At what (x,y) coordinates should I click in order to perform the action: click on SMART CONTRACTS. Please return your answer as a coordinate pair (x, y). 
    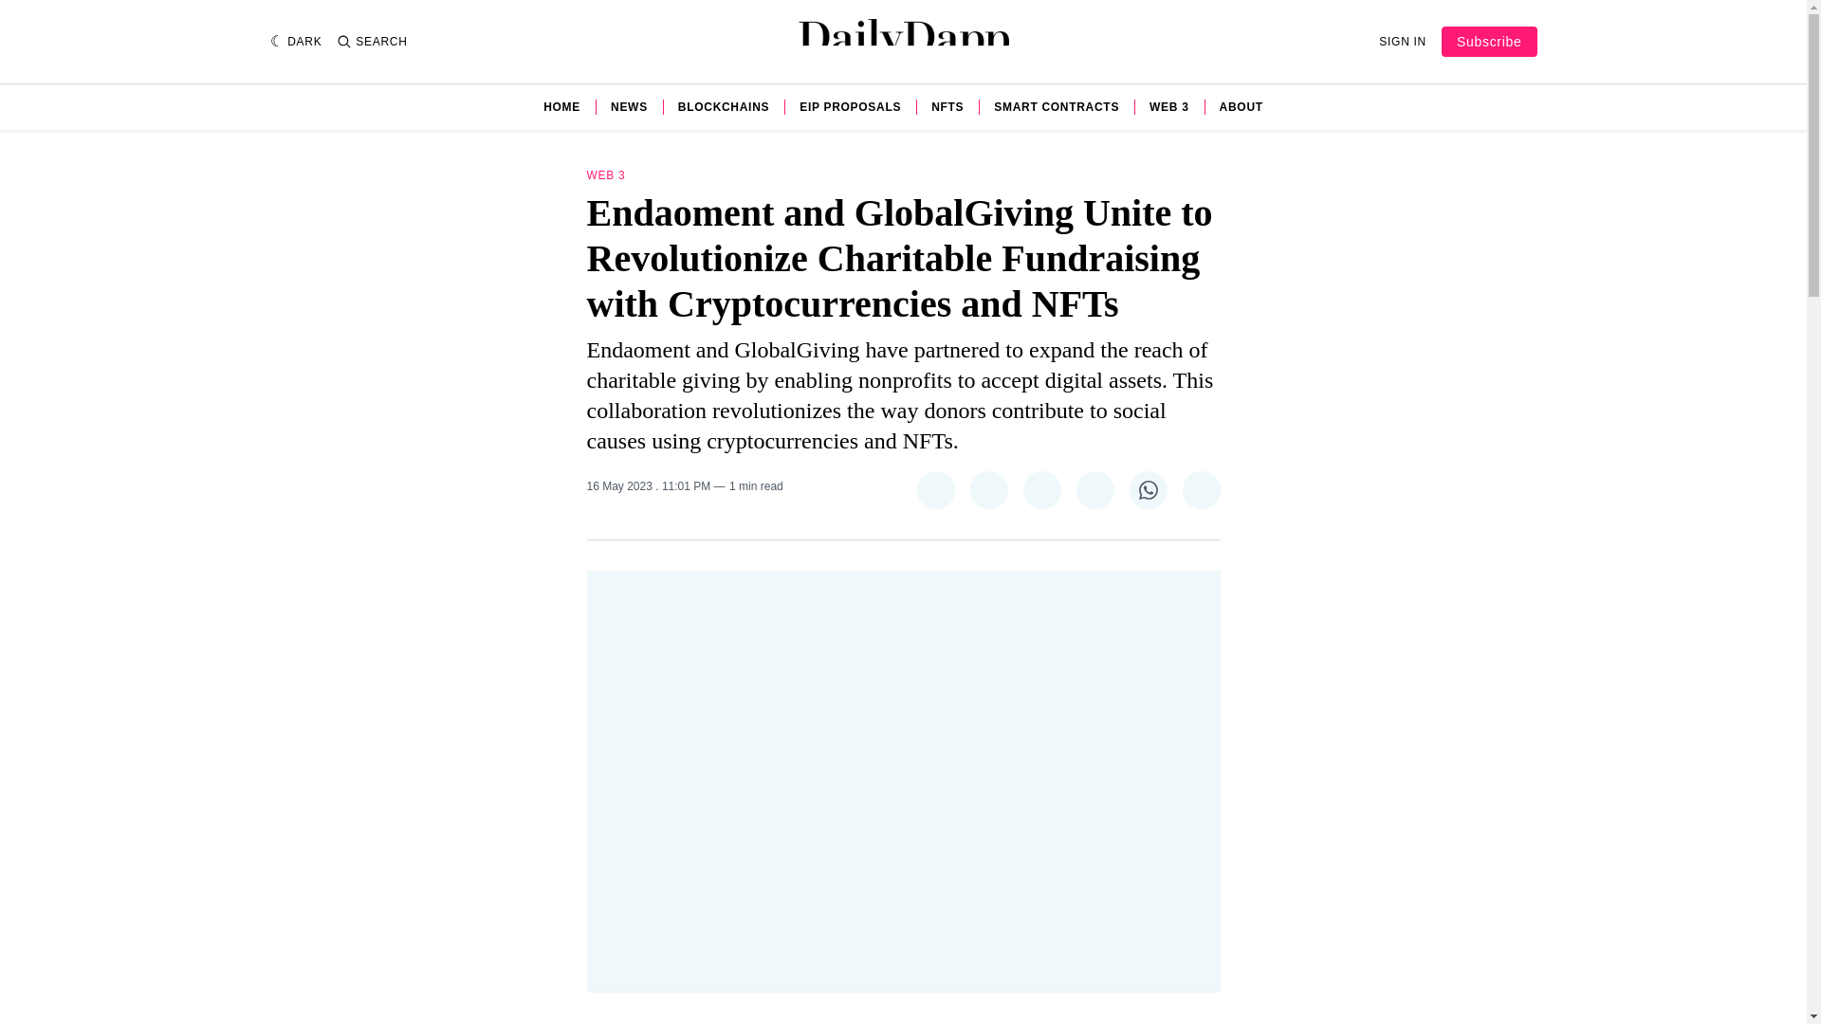
    Looking at the image, I should click on (1057, 106).